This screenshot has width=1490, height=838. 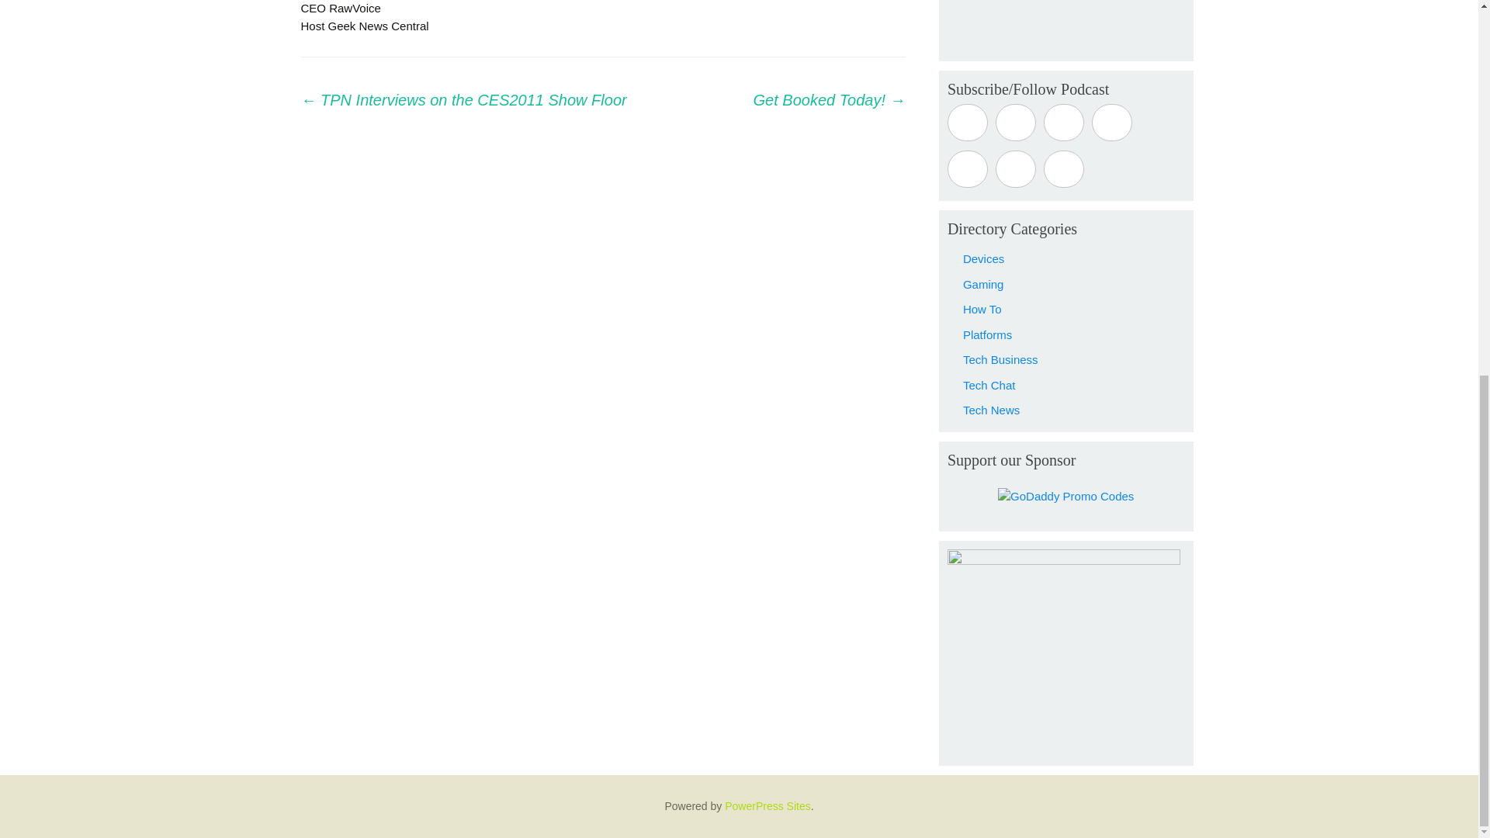 What do you see at coordinates (982, 309) in the screenshot?
I see `How To` at bounding box center [982, 309].